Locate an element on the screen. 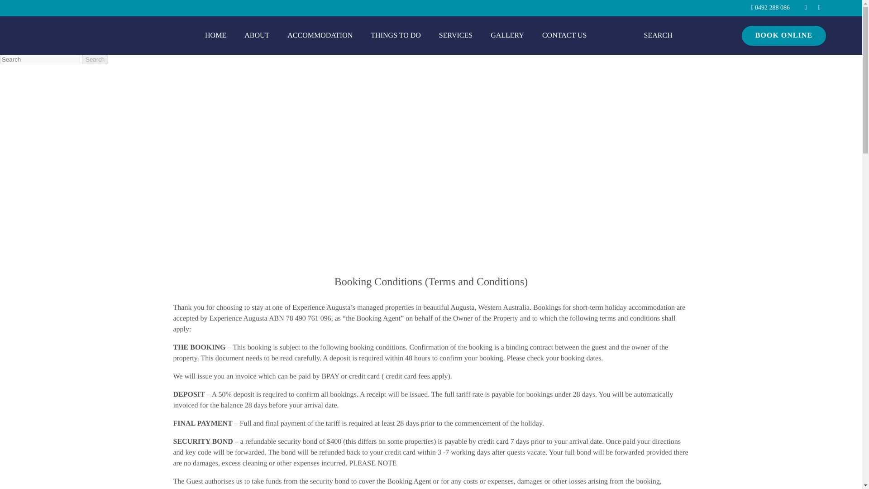 This screenshot has height=489, width=869. SEARCH is located at coordinates (658, 35).